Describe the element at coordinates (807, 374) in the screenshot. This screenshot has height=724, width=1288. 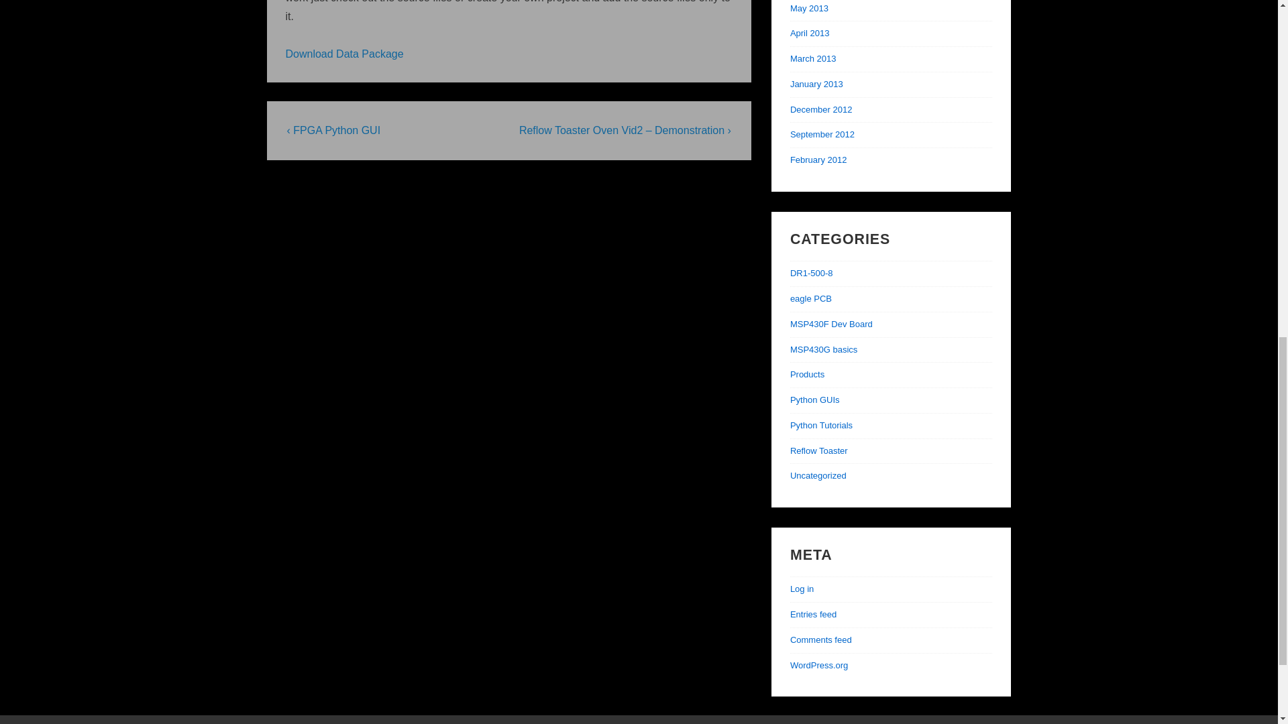
I see `Products` at that location.